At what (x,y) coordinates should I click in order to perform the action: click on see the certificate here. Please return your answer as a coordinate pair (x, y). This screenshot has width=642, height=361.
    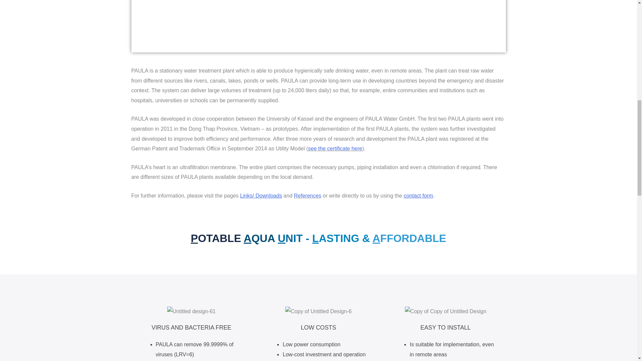
    Looking at the image, I should click on (335, 148).